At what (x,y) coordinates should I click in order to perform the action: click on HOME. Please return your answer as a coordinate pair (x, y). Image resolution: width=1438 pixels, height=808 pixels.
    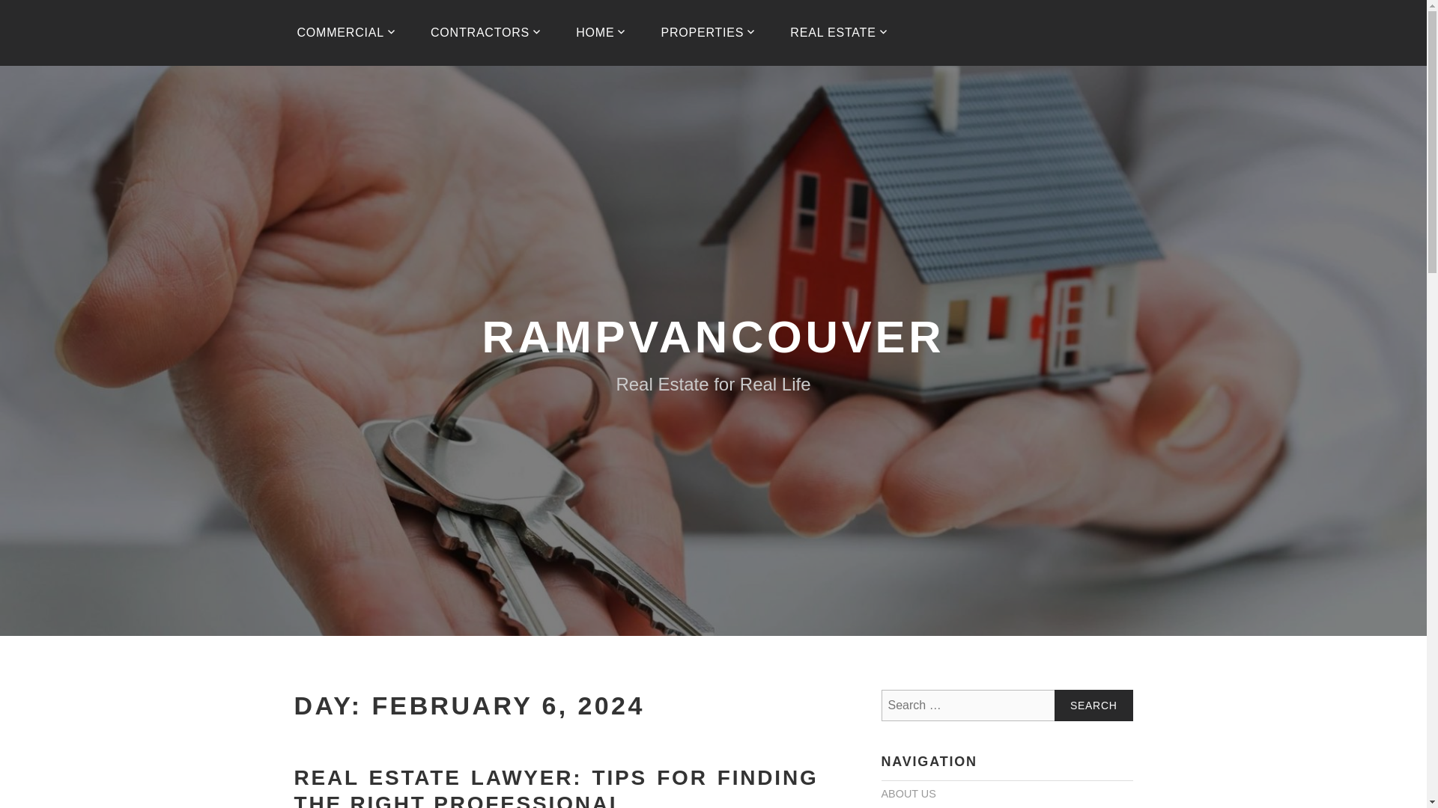
    Looking at the image, I should click on (601, 33).